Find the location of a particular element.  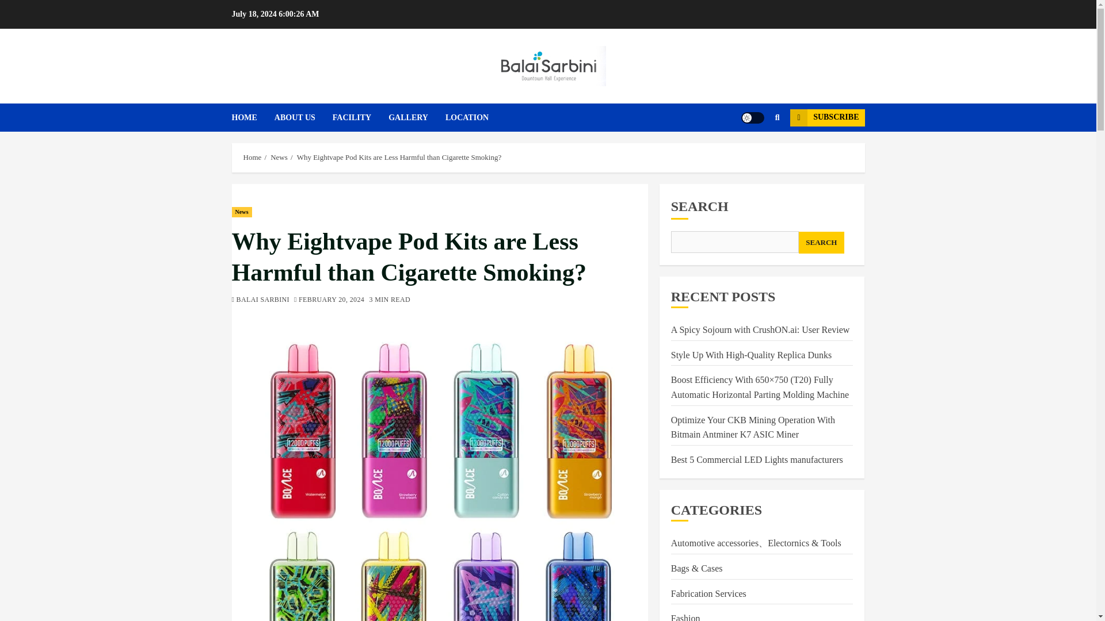

Home is located at coordinates (252, 157).